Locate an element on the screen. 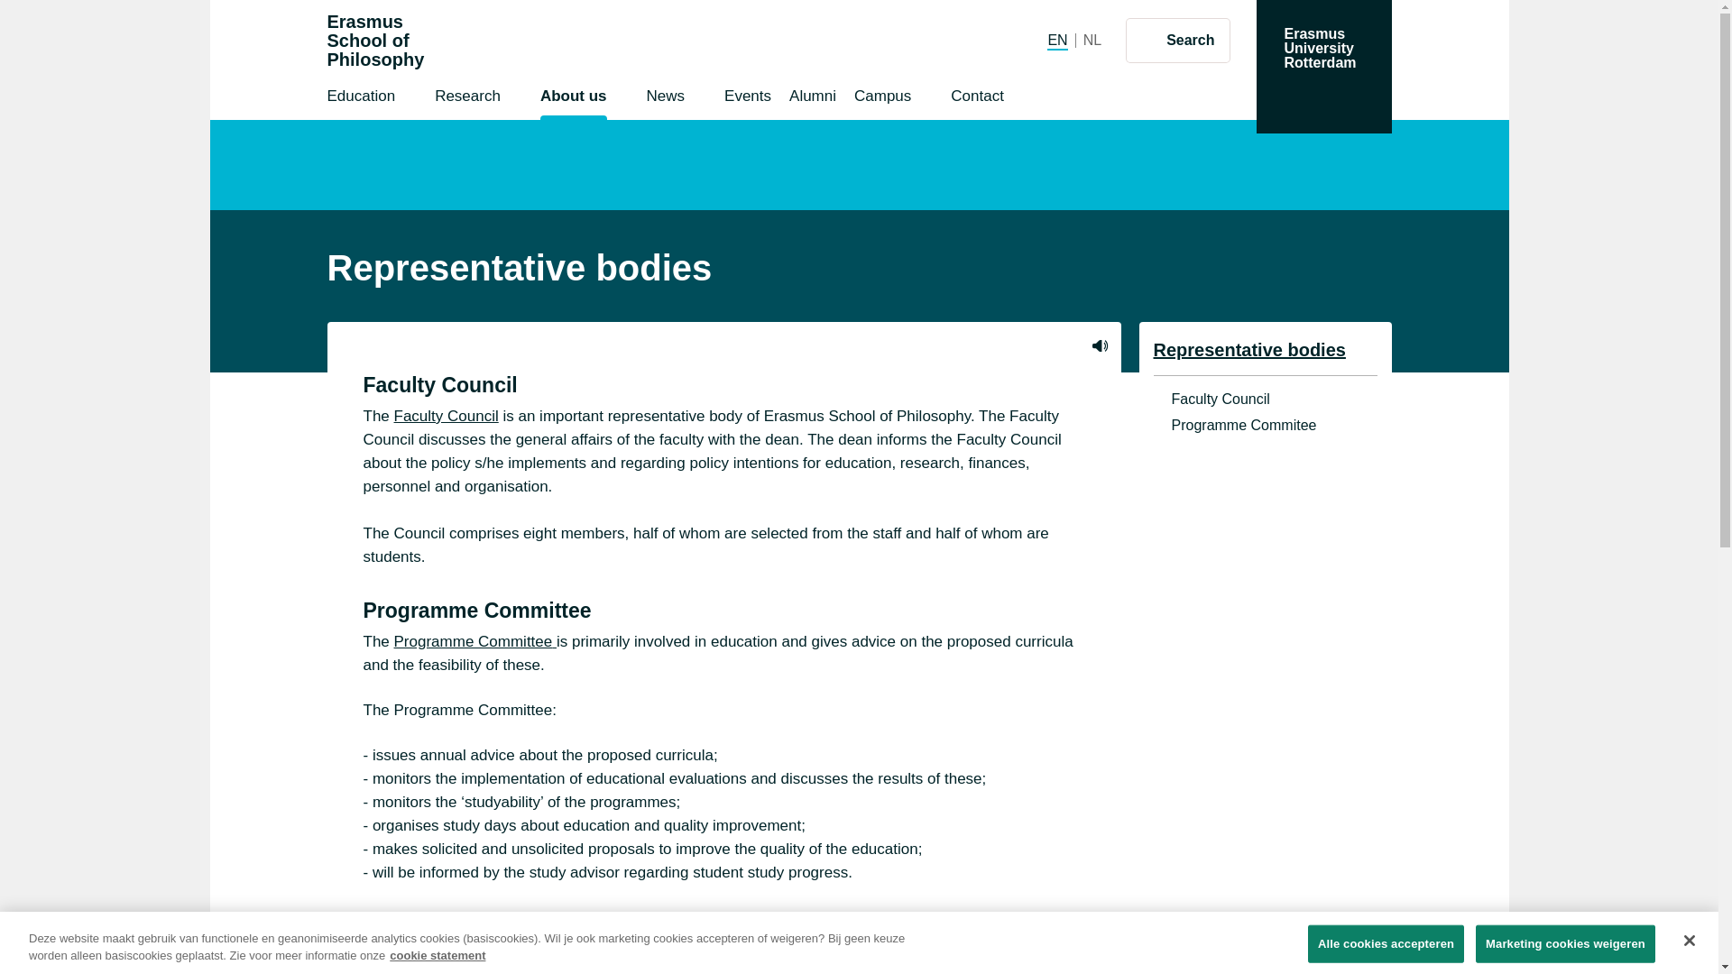 This screenshot has height=974, width=1732. Research is located at coordinates (1092, 40).